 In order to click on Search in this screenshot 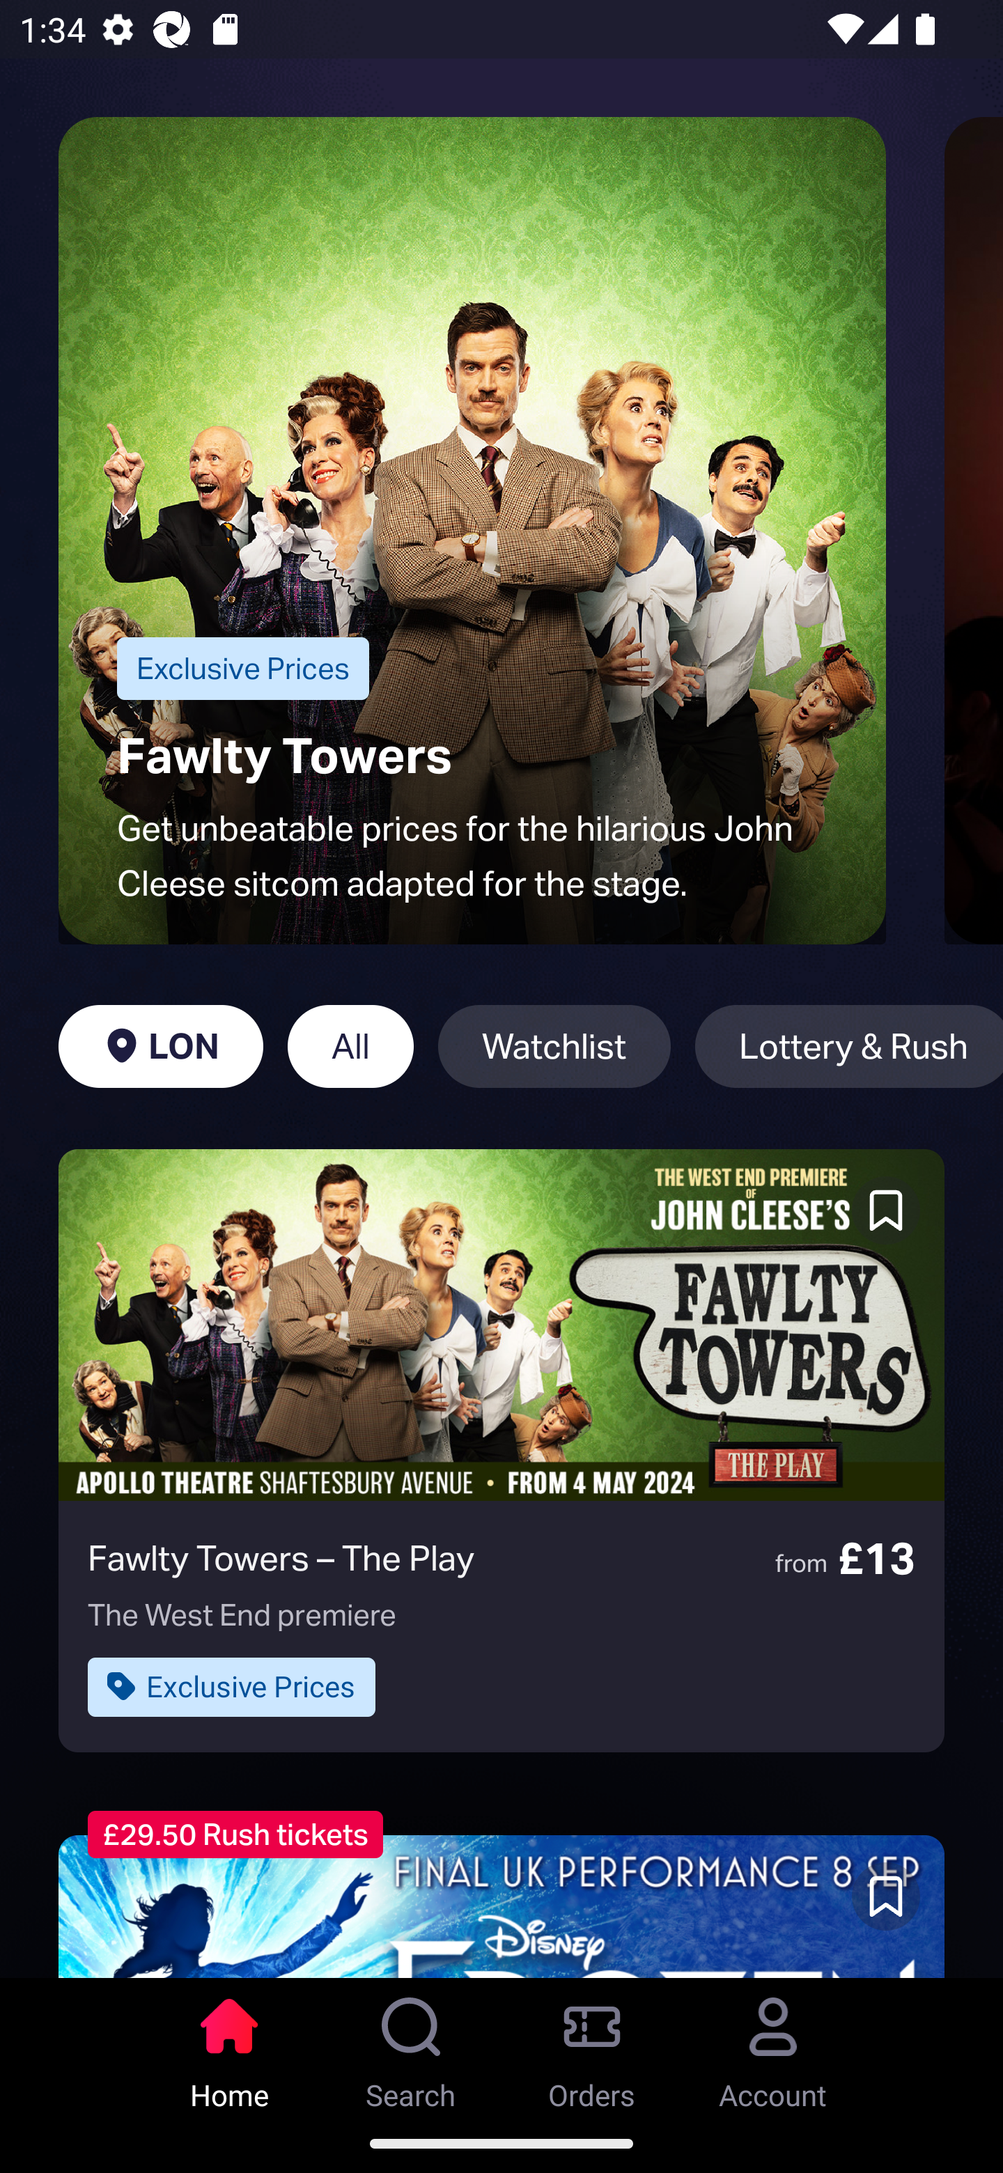, I will do `click(411, 2046)`.